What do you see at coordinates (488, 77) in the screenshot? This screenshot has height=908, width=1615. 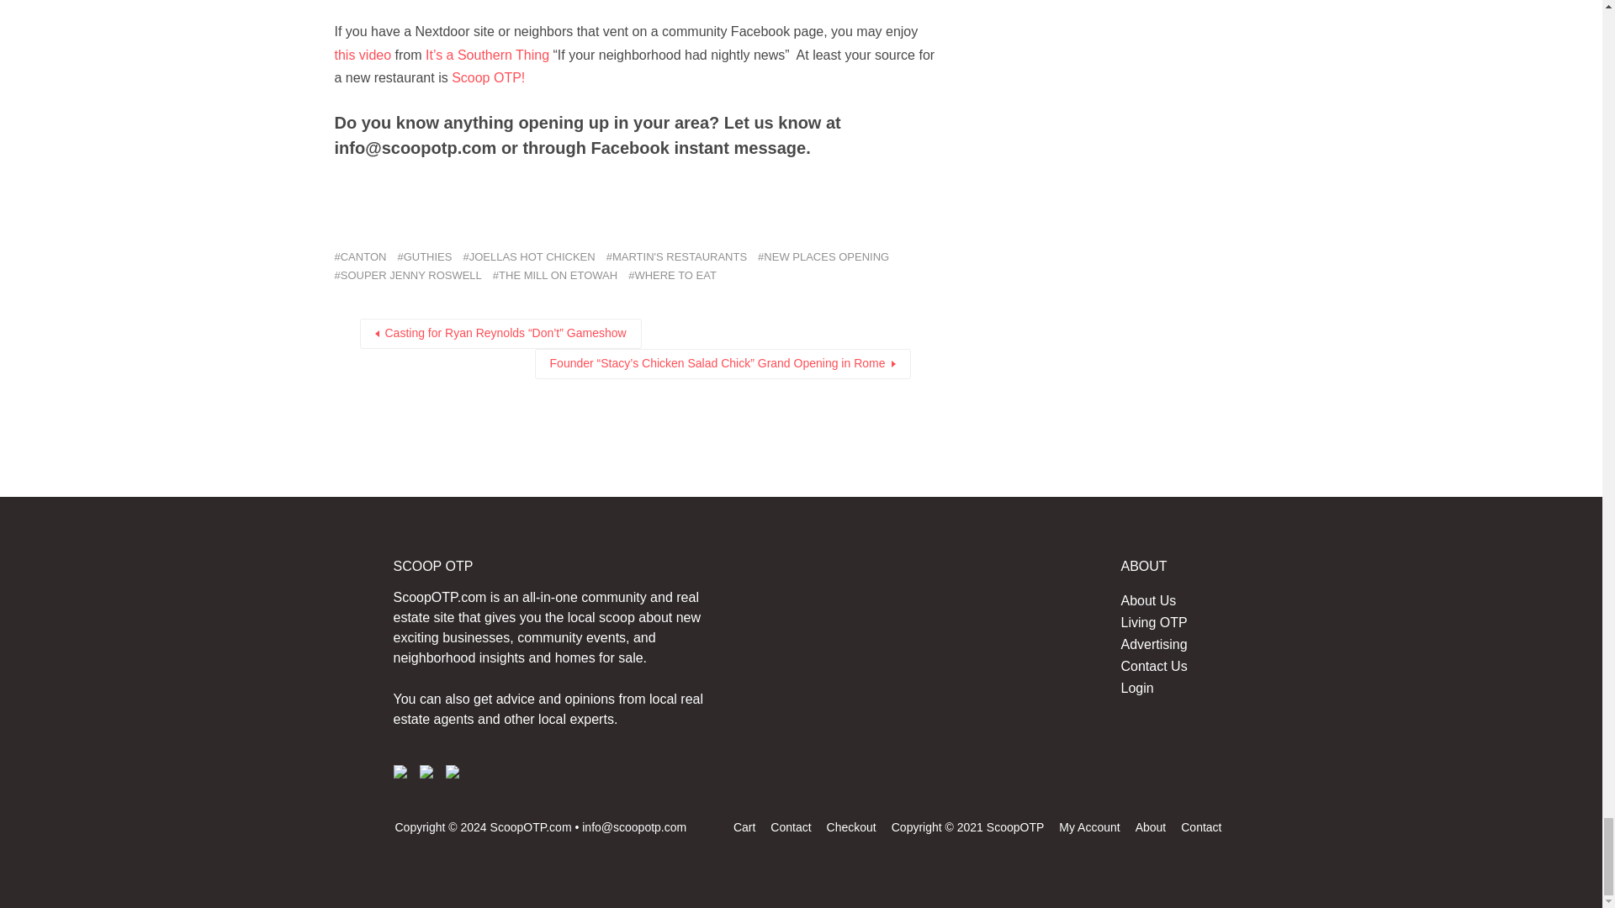 I see `Scoop OTP!` at bounding box center [488, 77].